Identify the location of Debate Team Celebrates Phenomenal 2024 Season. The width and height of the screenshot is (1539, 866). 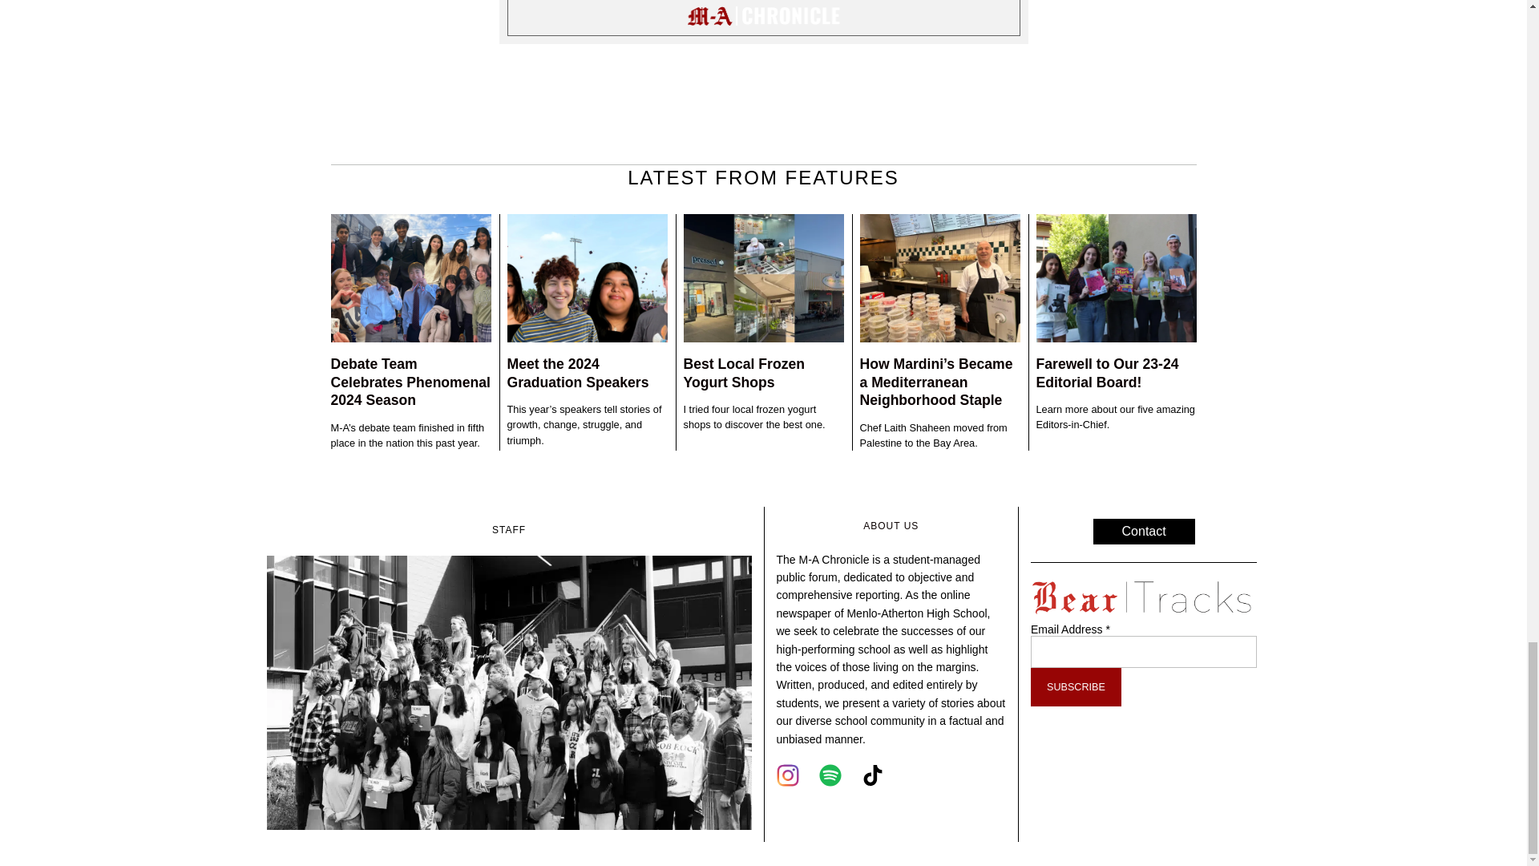
(410, 382).